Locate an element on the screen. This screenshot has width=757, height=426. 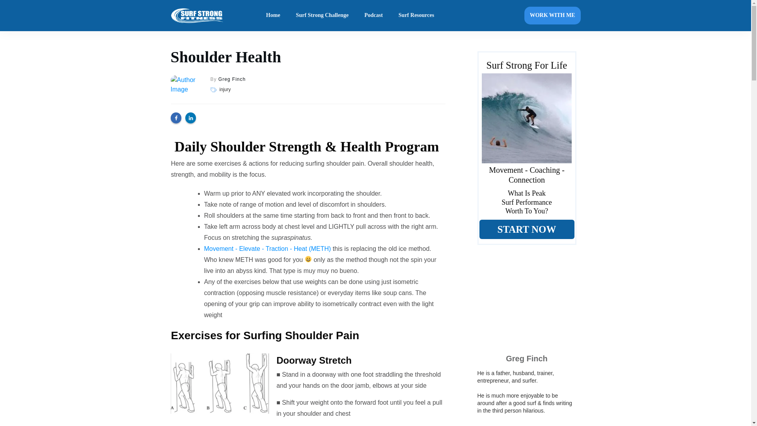
undefined is located at coordinates (185, 89).